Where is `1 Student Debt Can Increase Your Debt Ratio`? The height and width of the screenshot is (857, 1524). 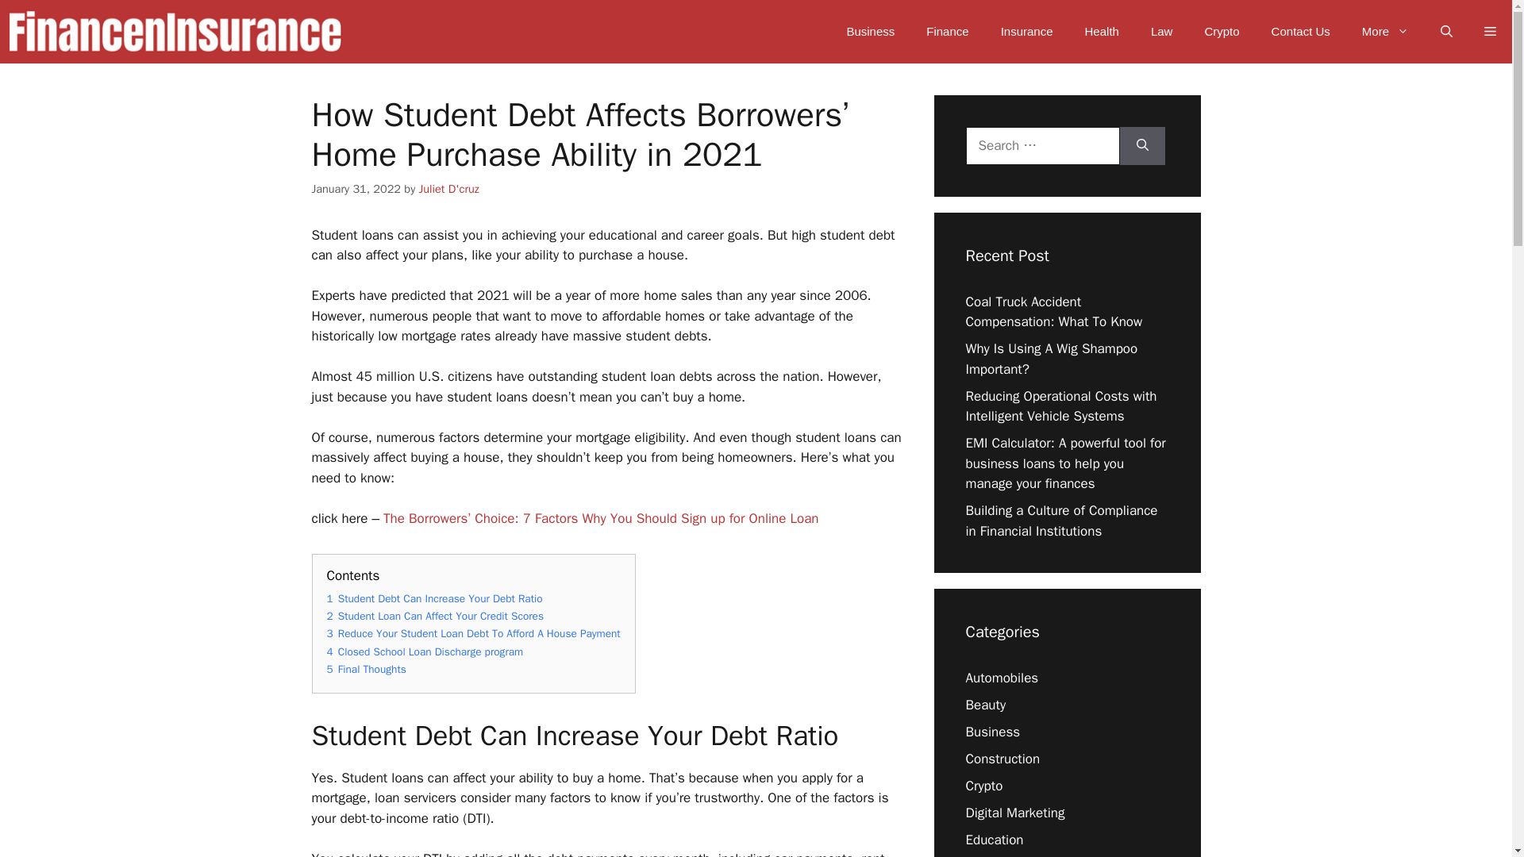 1 Student Debt Can Increase Your Debt Ratio is located at coordinates (435, 598).